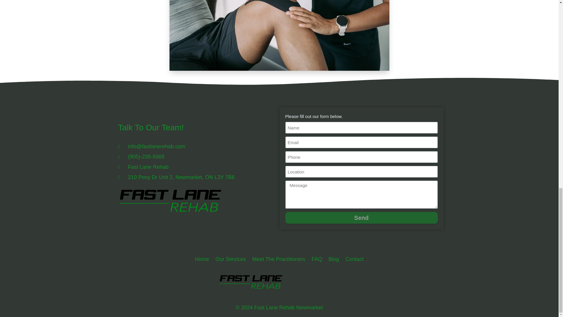 The image size is (563, 317). I want to click on Meet The Practitioners, so click(279, 259).